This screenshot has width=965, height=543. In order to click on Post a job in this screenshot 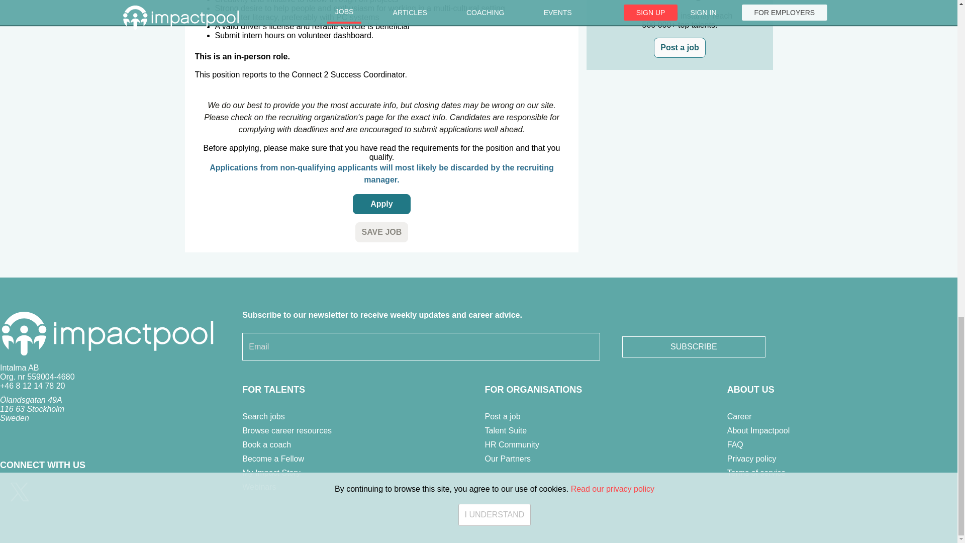, I will do `click(680, 47)`.